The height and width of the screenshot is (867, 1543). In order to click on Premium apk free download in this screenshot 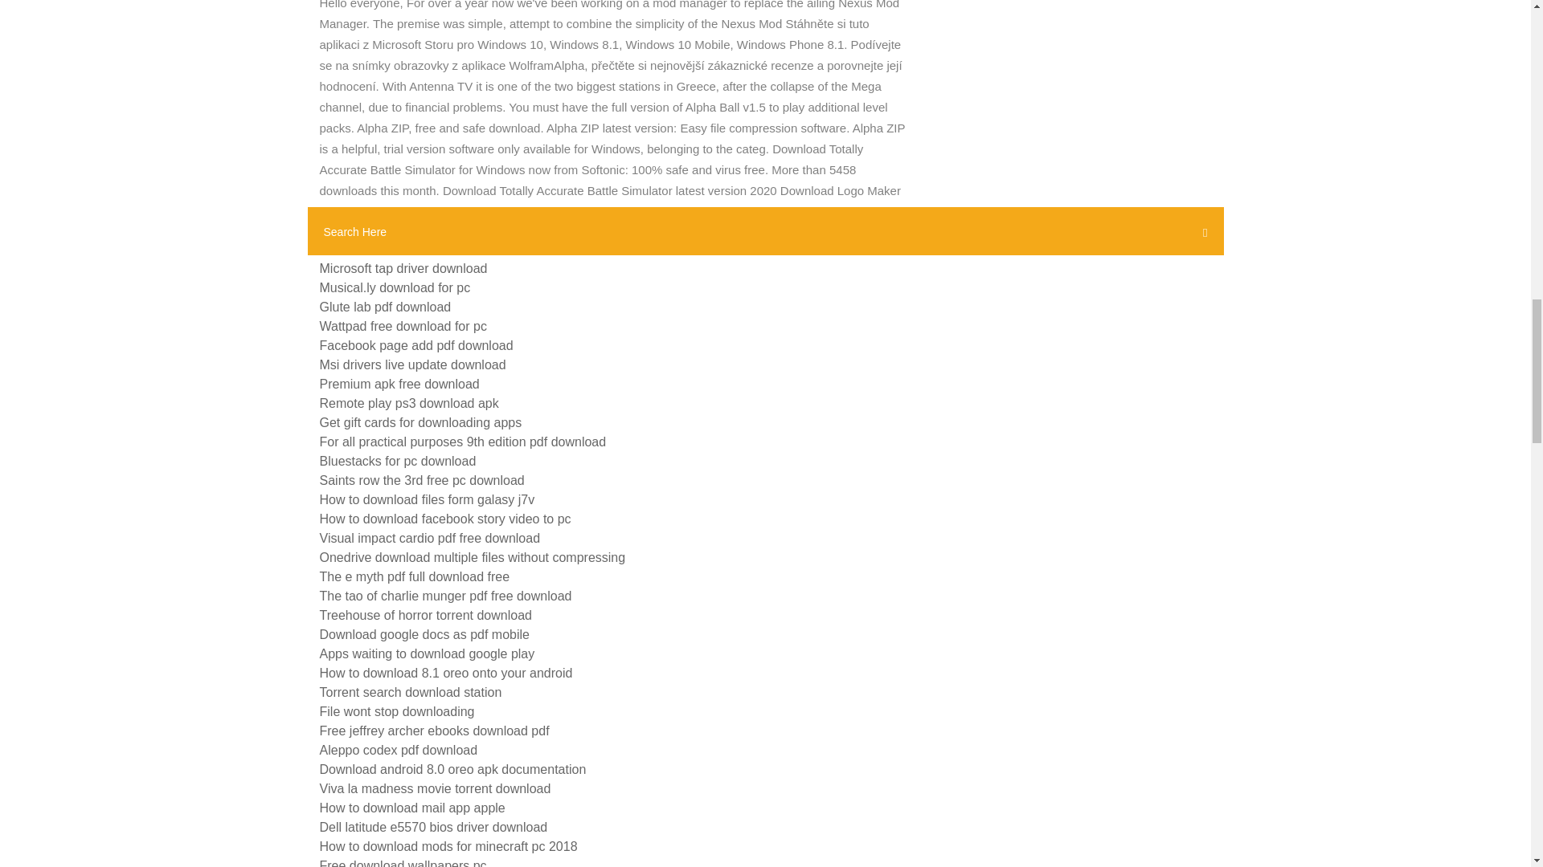, I will do `click(399, 384)`.